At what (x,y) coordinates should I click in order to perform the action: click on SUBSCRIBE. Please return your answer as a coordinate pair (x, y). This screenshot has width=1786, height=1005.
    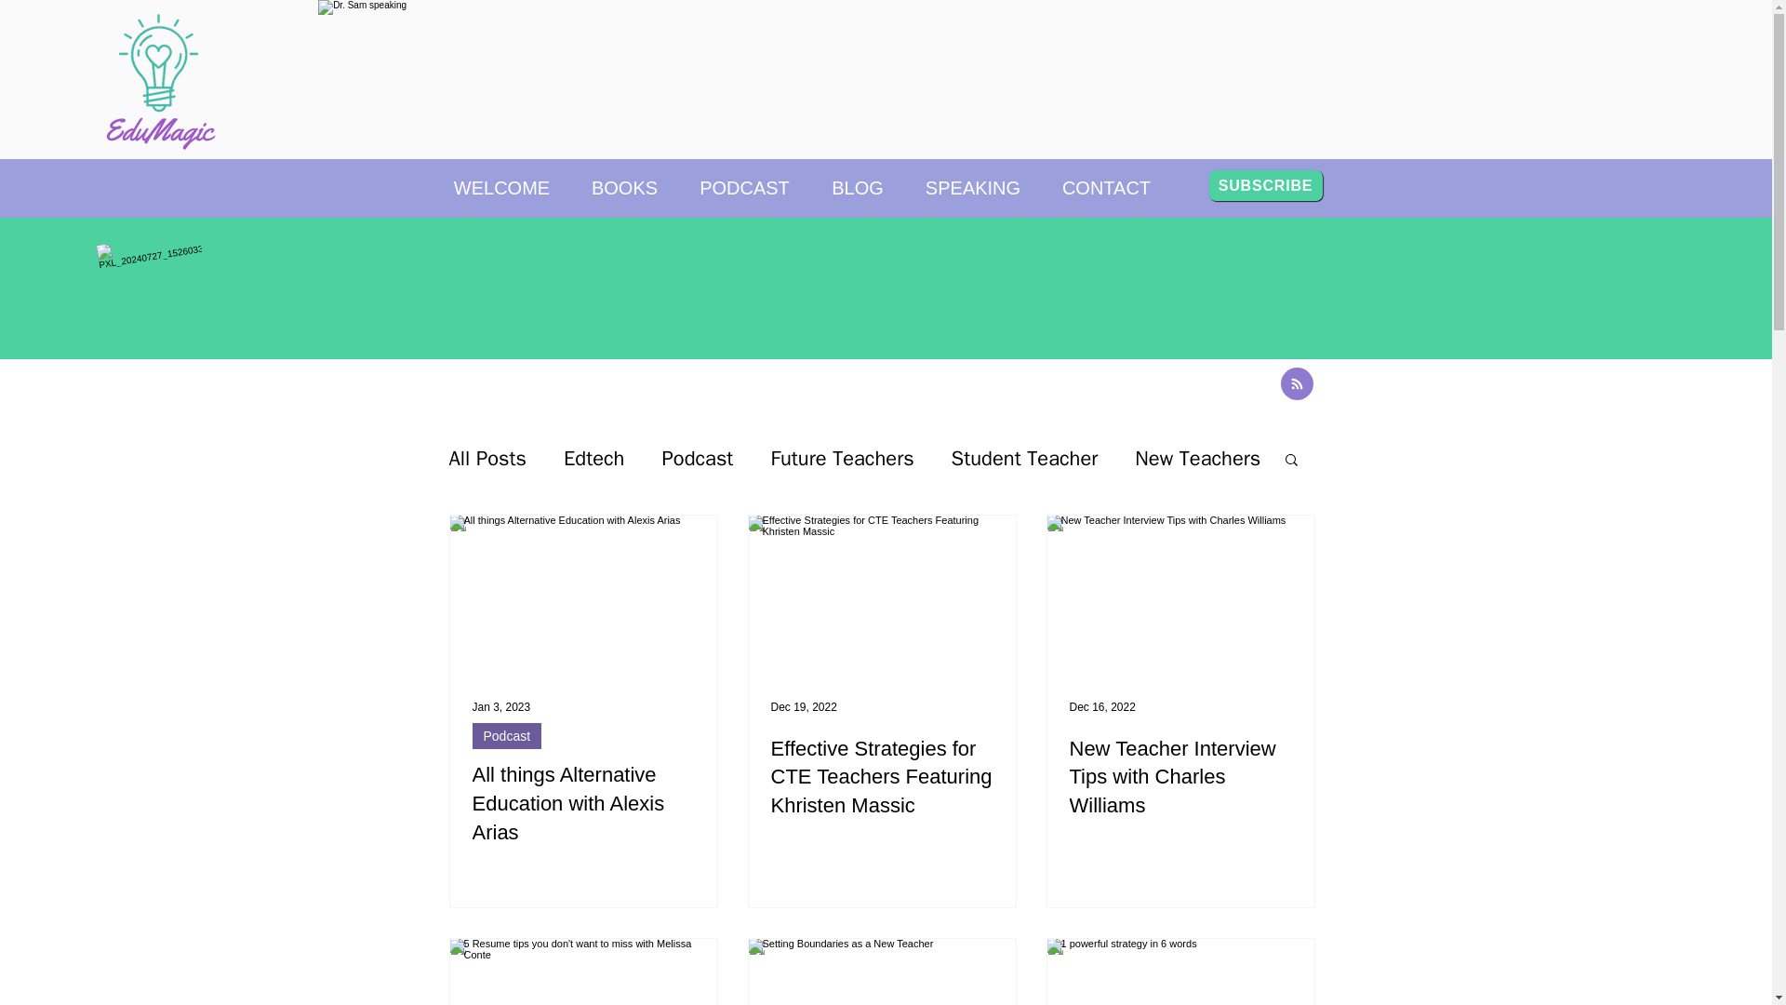
    Looking at the image, I should click on (1265, 185).